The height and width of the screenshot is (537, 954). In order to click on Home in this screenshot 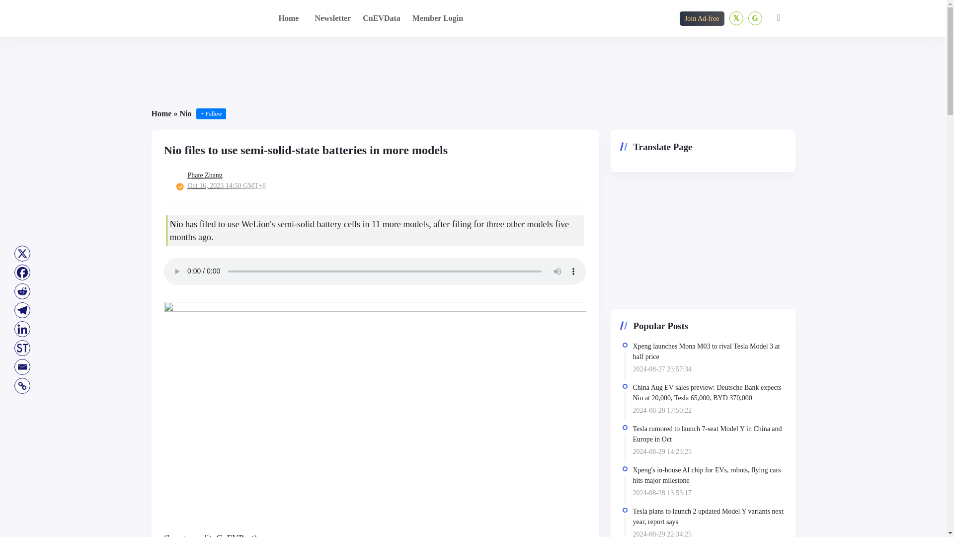, I will do `click(161, 113)`.